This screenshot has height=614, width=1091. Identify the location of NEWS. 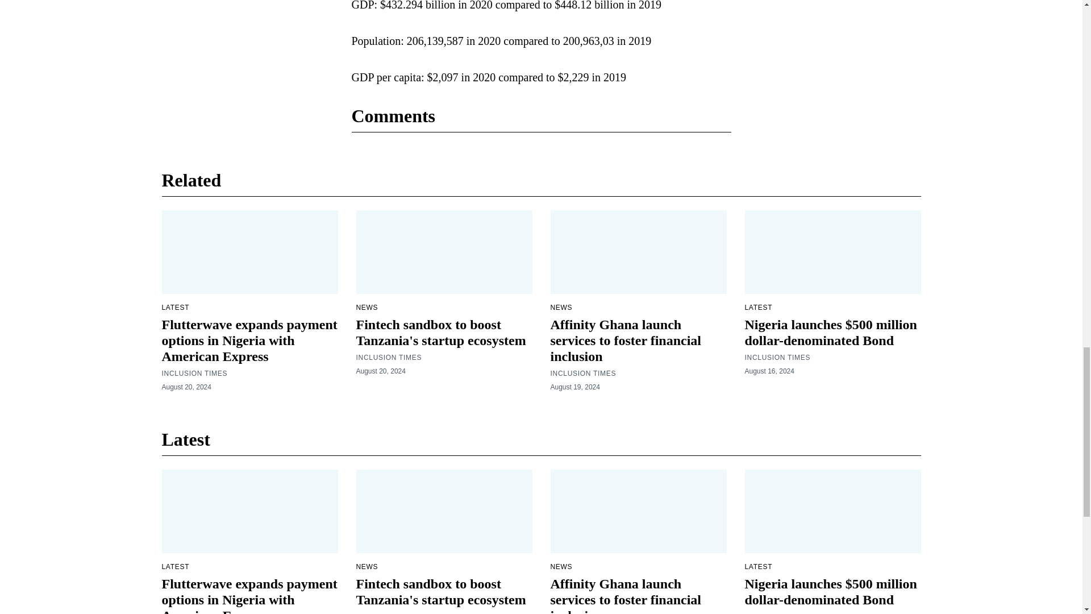
(560, 307).